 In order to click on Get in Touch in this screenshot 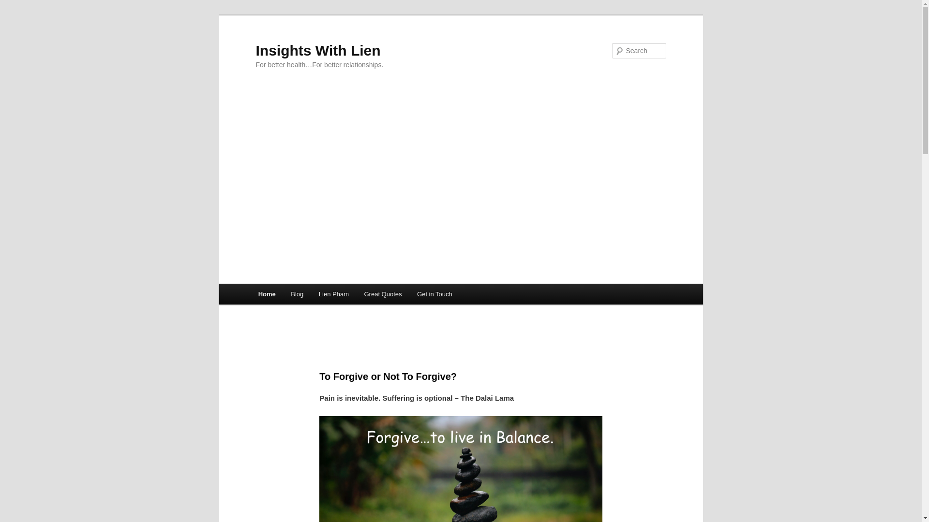, I will do `click(435, 294)`.